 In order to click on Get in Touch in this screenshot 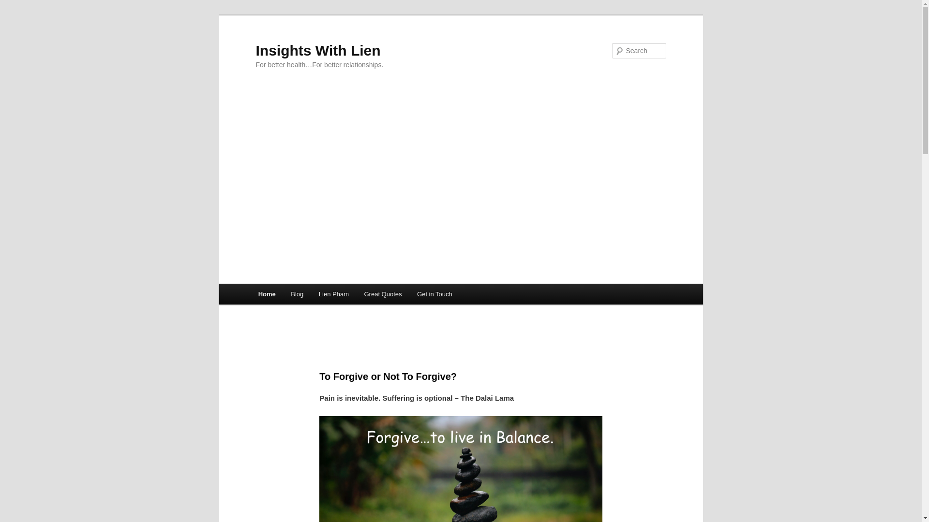, I will do `click(435, 294)`.